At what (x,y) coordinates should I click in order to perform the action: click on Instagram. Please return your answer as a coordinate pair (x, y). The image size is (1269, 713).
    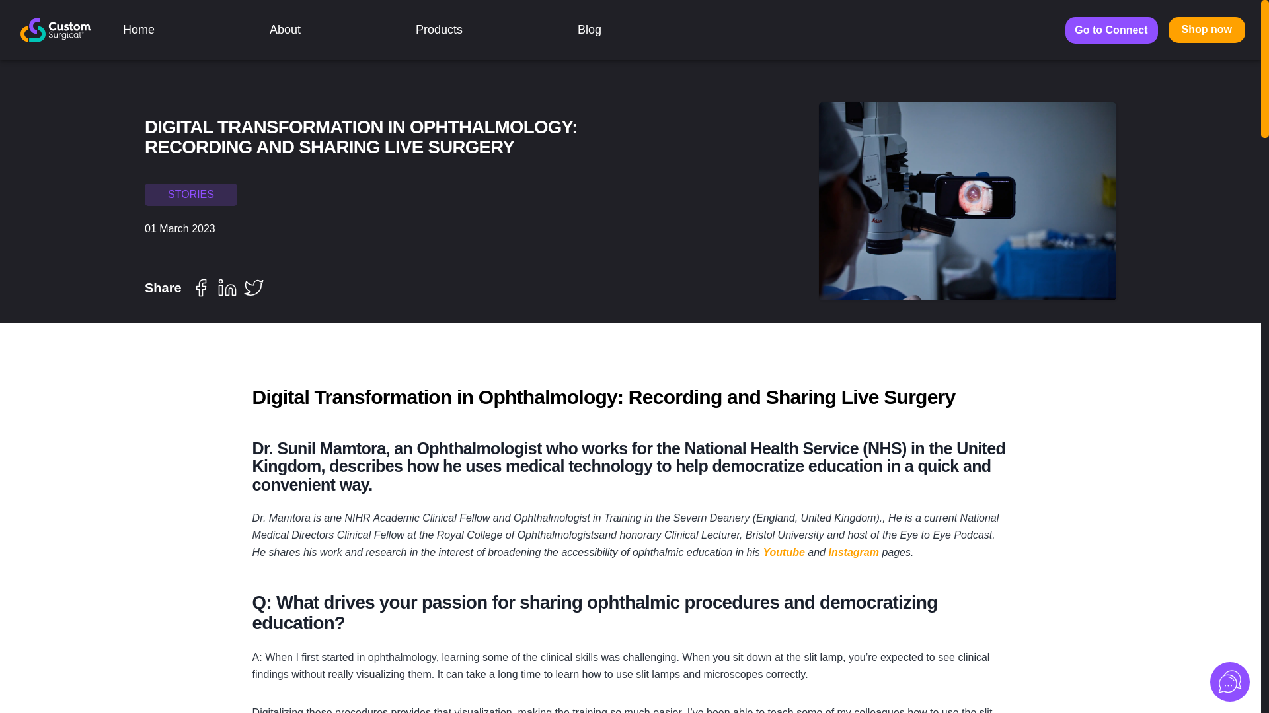
    Looking at the image, I should click on (855, 552).